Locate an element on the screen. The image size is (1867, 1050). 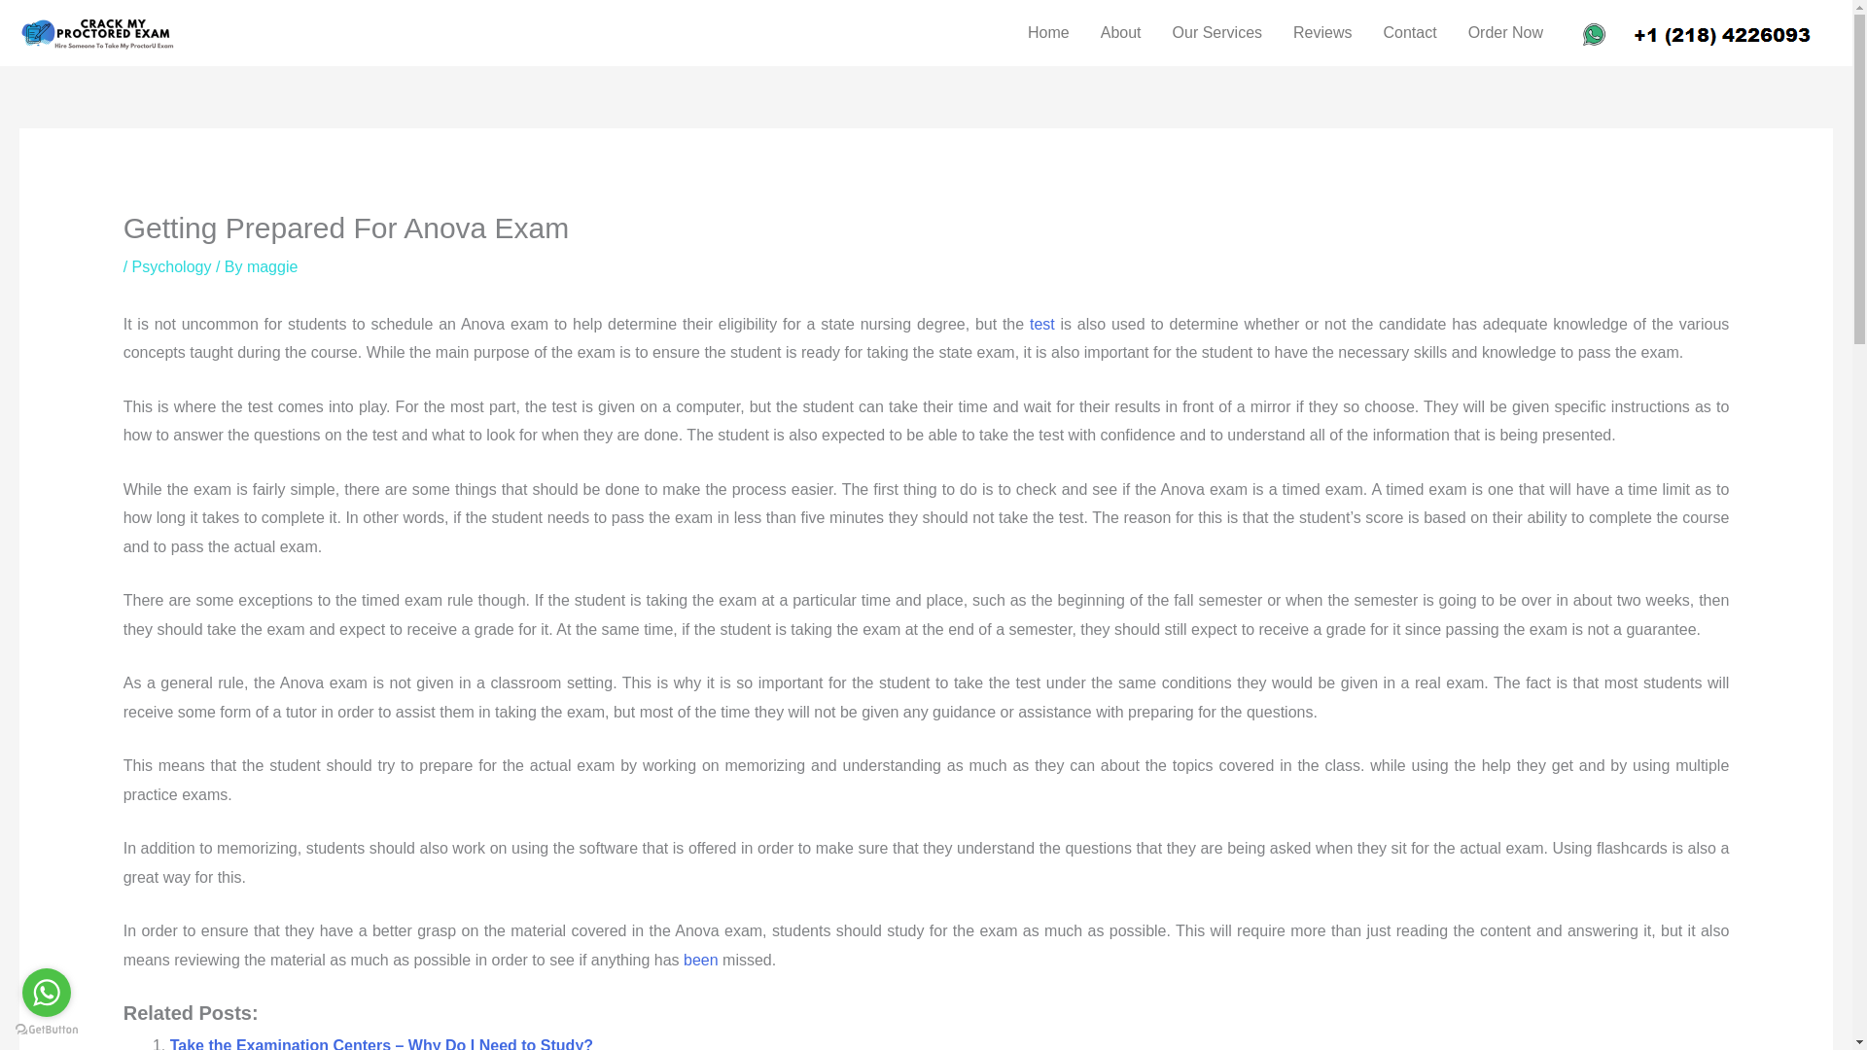
Psychology is located at coordinates (172, 266).